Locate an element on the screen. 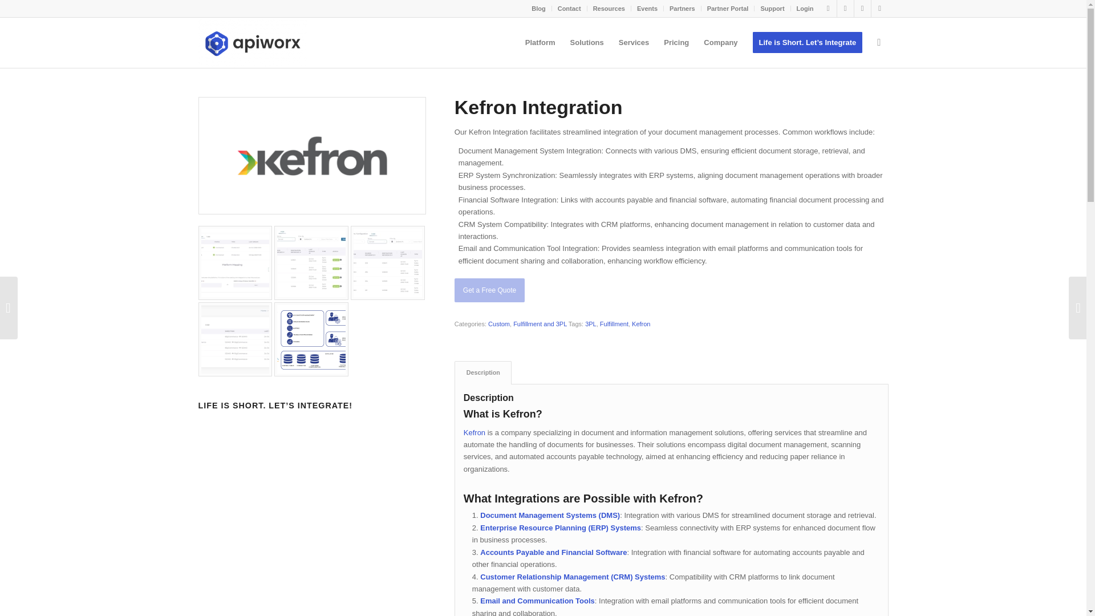 Image resolution: width=1095 pixels, height=616 pixels. Login is located at coordinates (805, 9).